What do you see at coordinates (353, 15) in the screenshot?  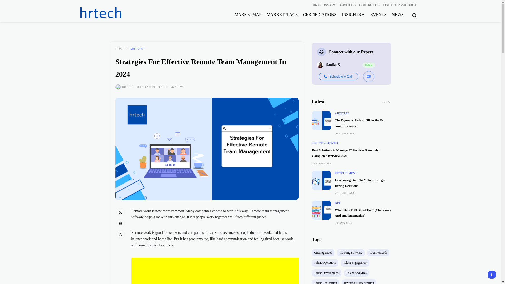 I see `INSIGHTS` at bounding box center [353, 15].